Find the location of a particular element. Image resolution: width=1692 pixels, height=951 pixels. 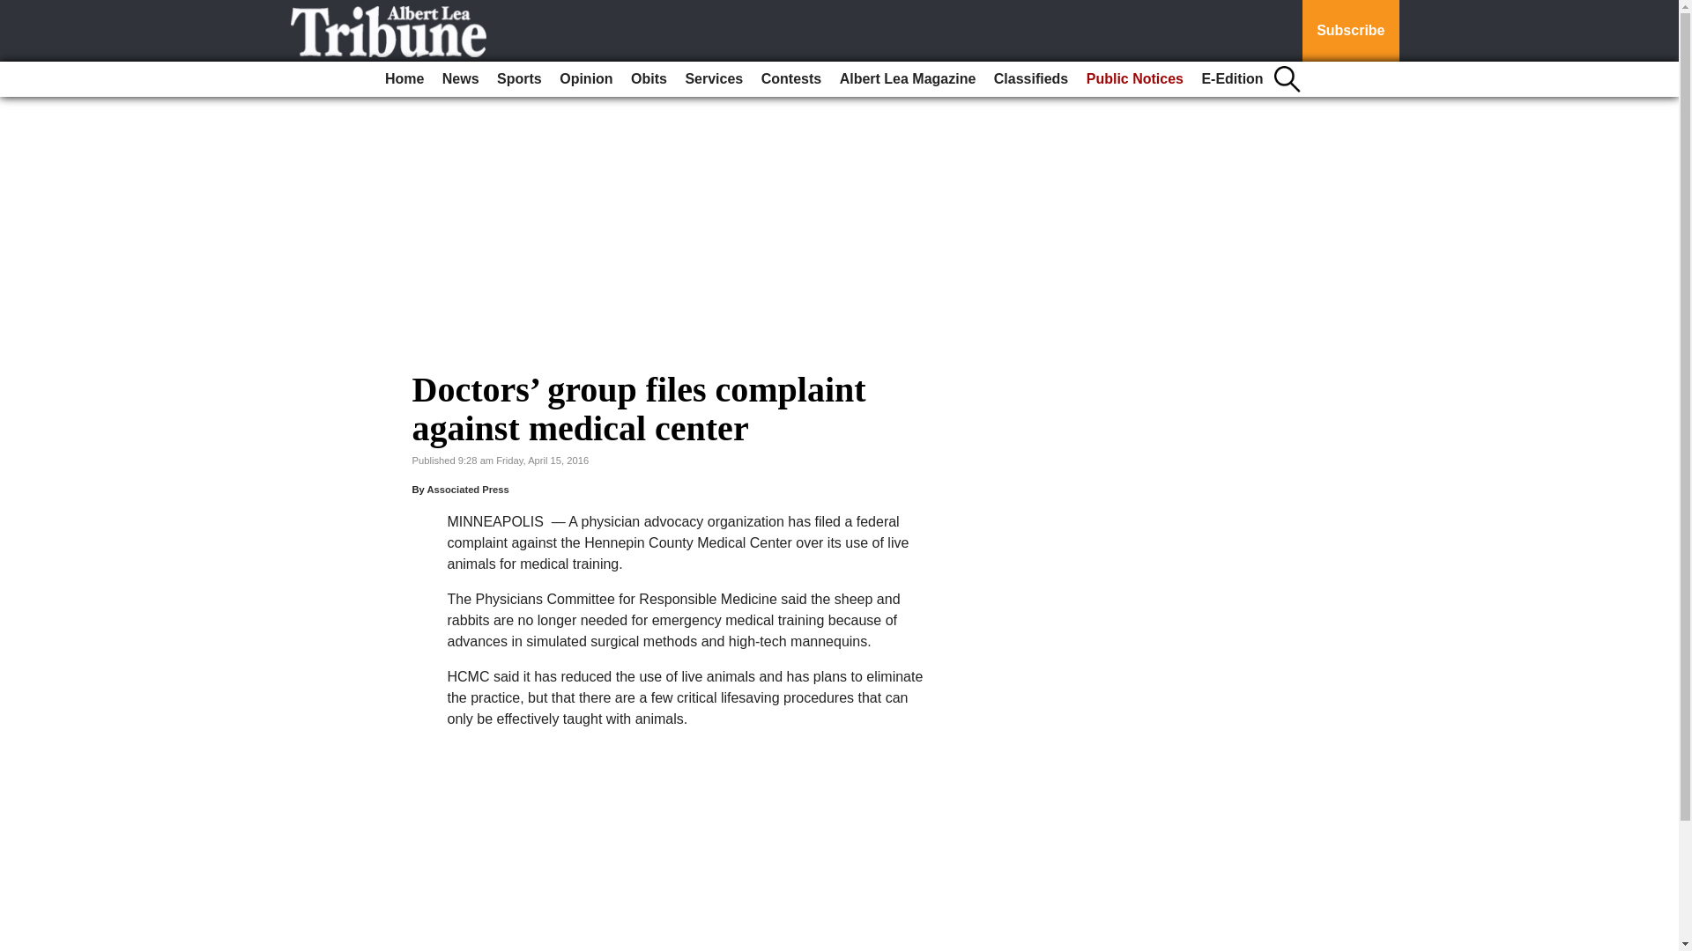

News is located at coordinates (460, 79).